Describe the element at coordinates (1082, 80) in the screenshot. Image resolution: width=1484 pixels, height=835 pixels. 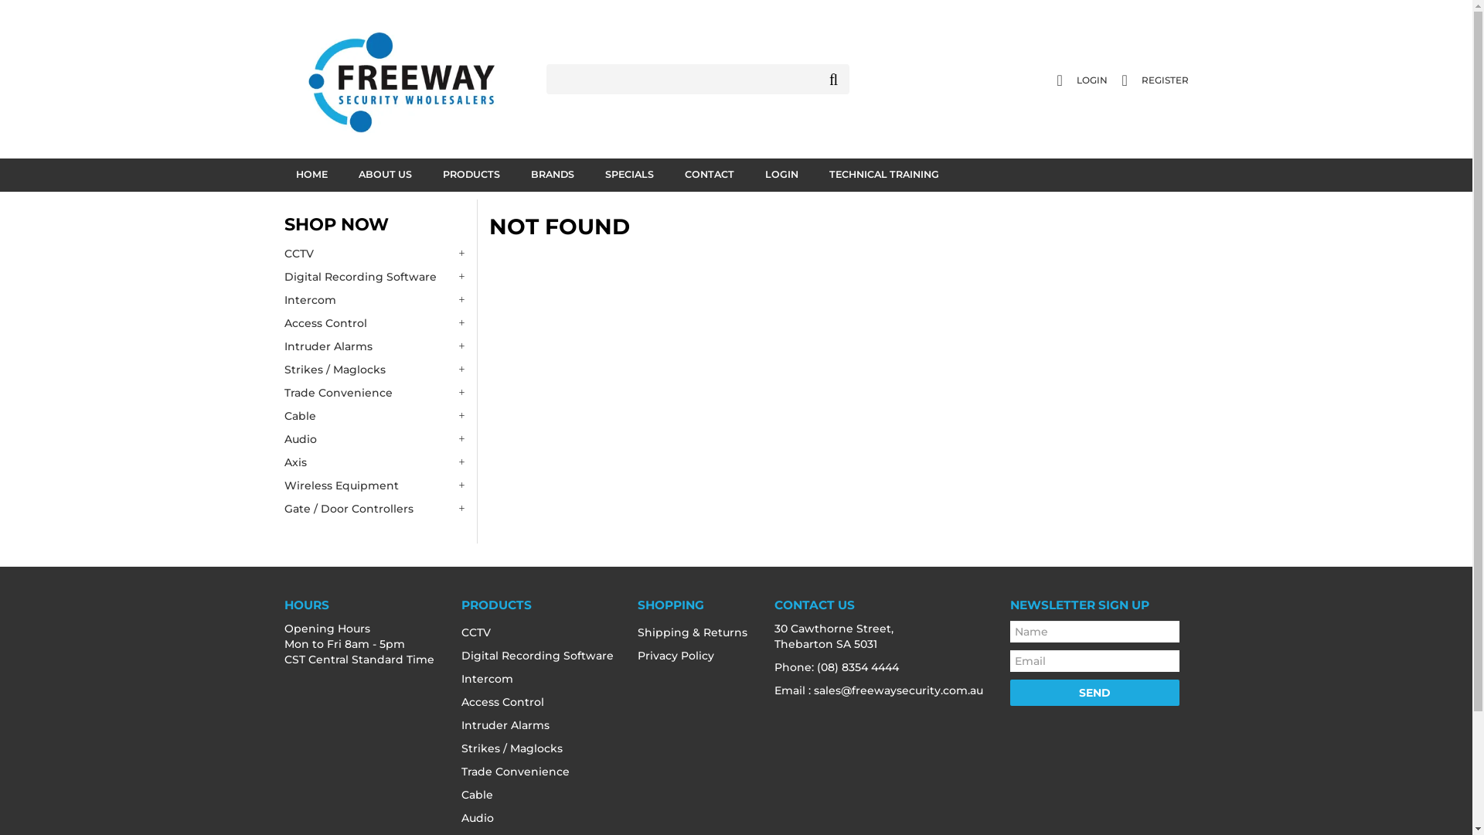
I see `LOGIN` at that location.